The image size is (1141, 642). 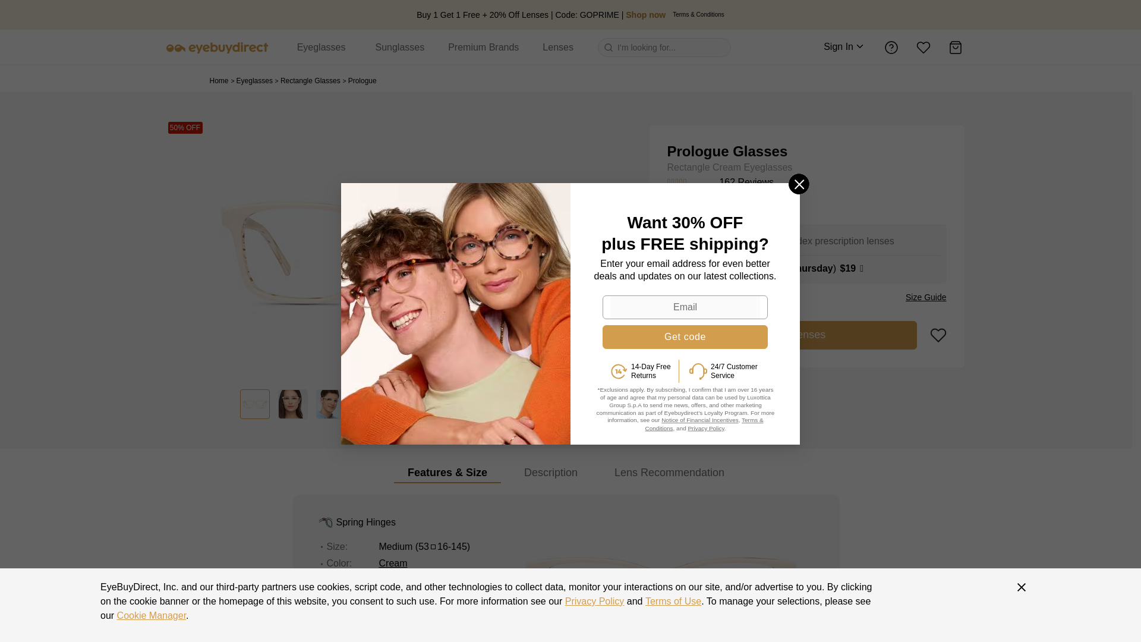 What do you see at coordinates (645, 15) in the screenshot?
I see `Shop now` at bounding box center [645, 15].